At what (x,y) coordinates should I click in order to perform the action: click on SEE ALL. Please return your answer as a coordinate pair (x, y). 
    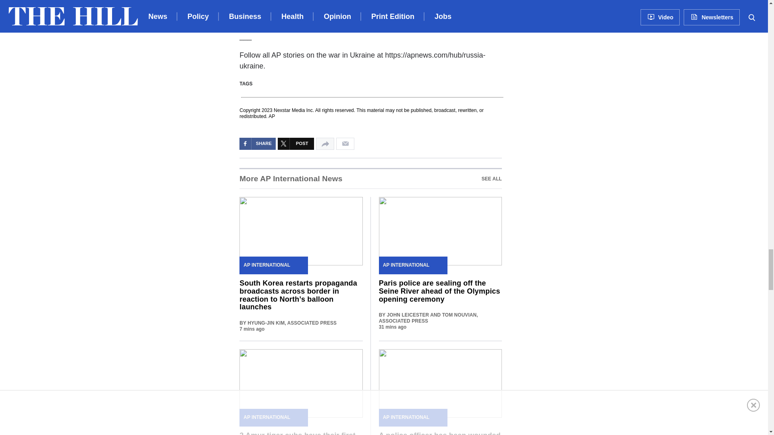
    Looking at the image, I should click on (290, 179).